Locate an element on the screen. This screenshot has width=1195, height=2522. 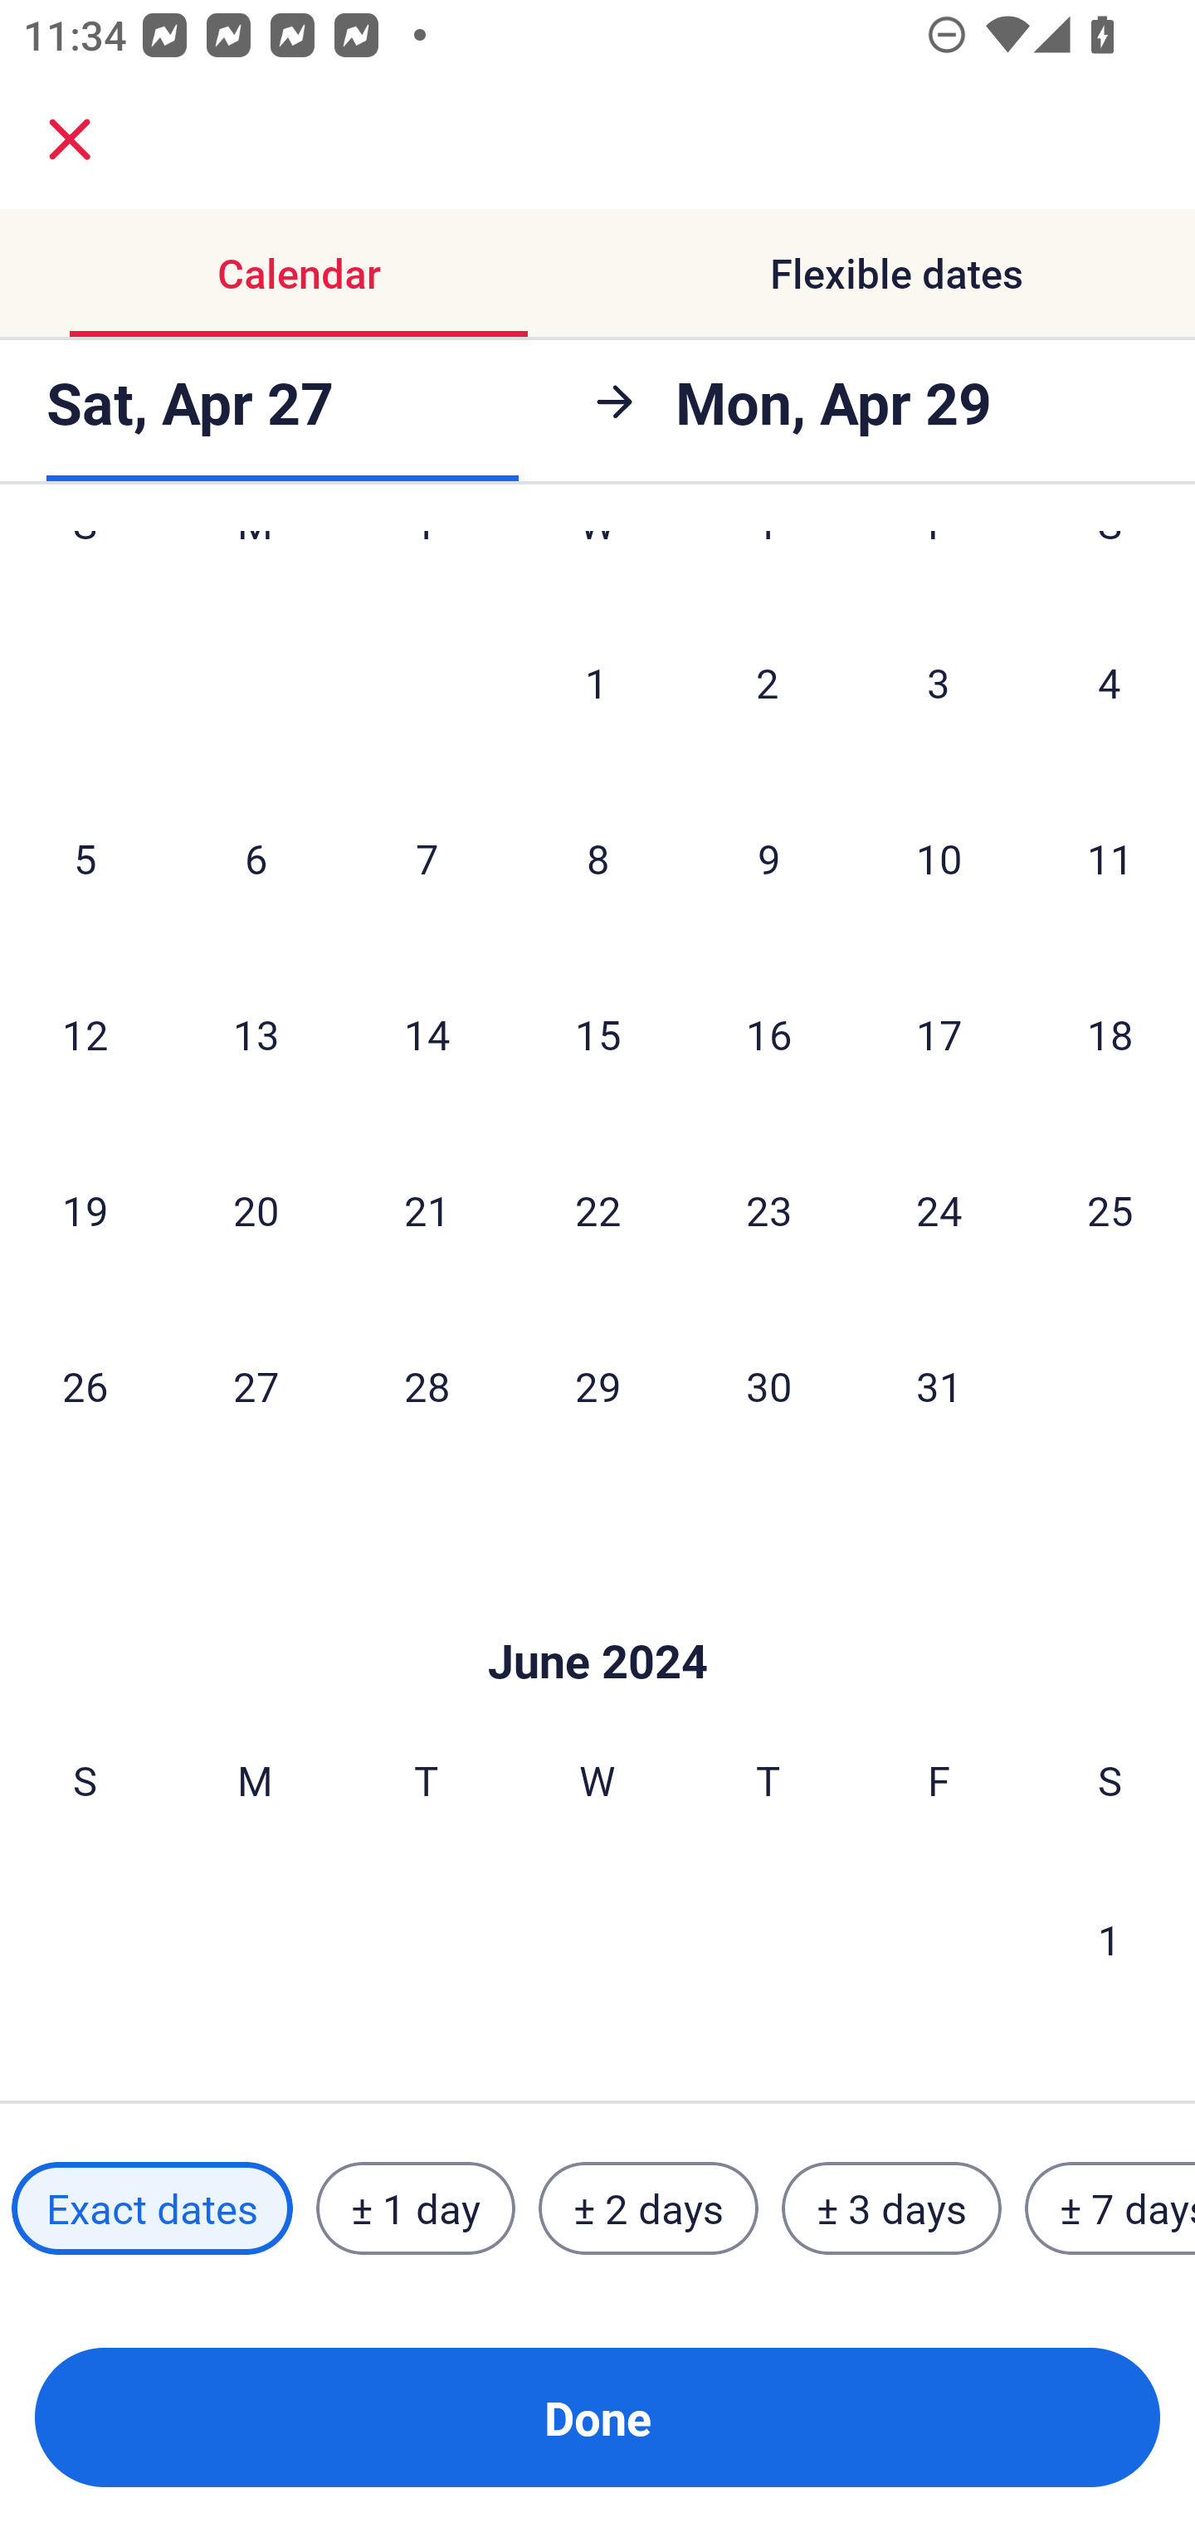
20 Monday, May 20, 2024 is located at coordinates (256, 1209).